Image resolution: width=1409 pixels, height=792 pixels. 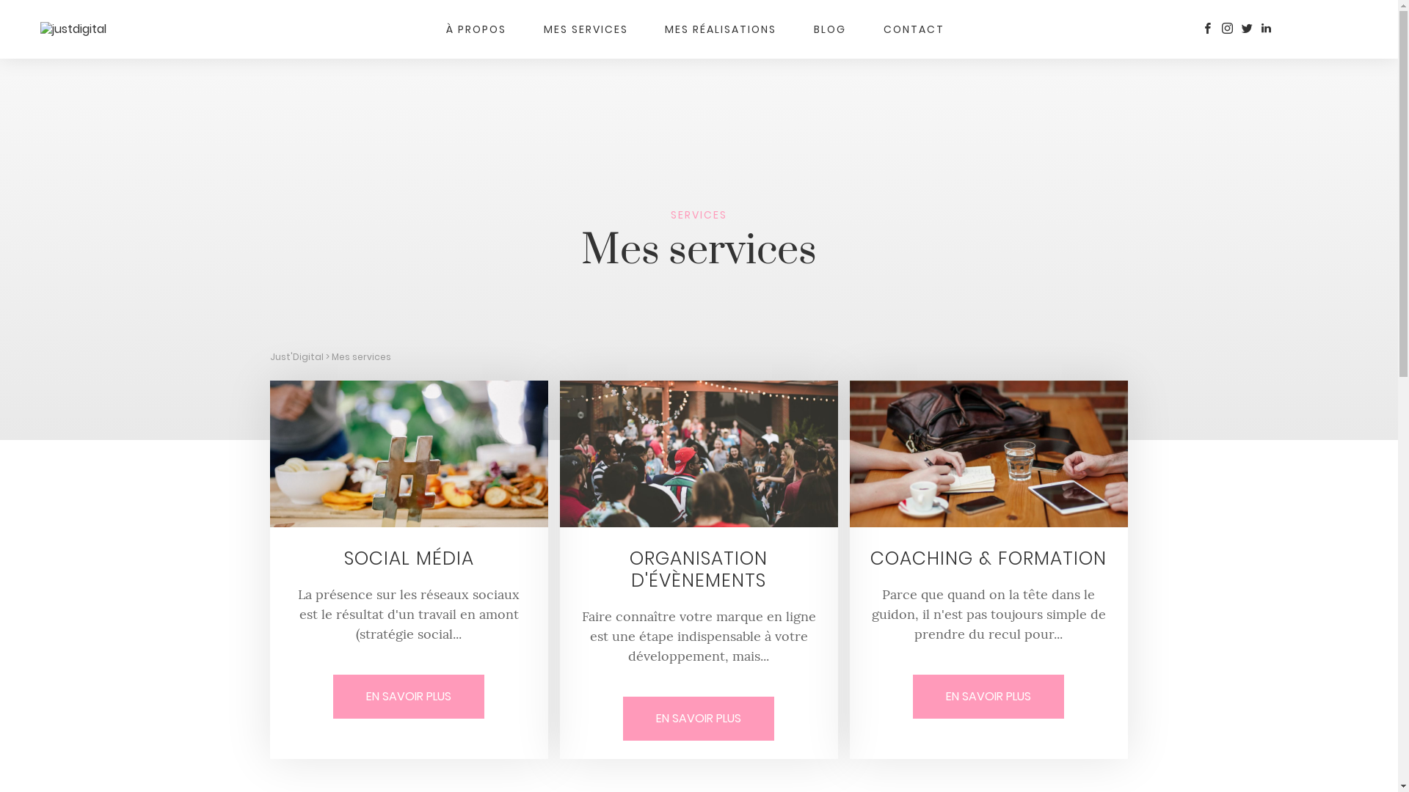 What do you see at coordinates (914, 29) in the screenshot?
I see `CONTACT` at bounding box center [914, 29].